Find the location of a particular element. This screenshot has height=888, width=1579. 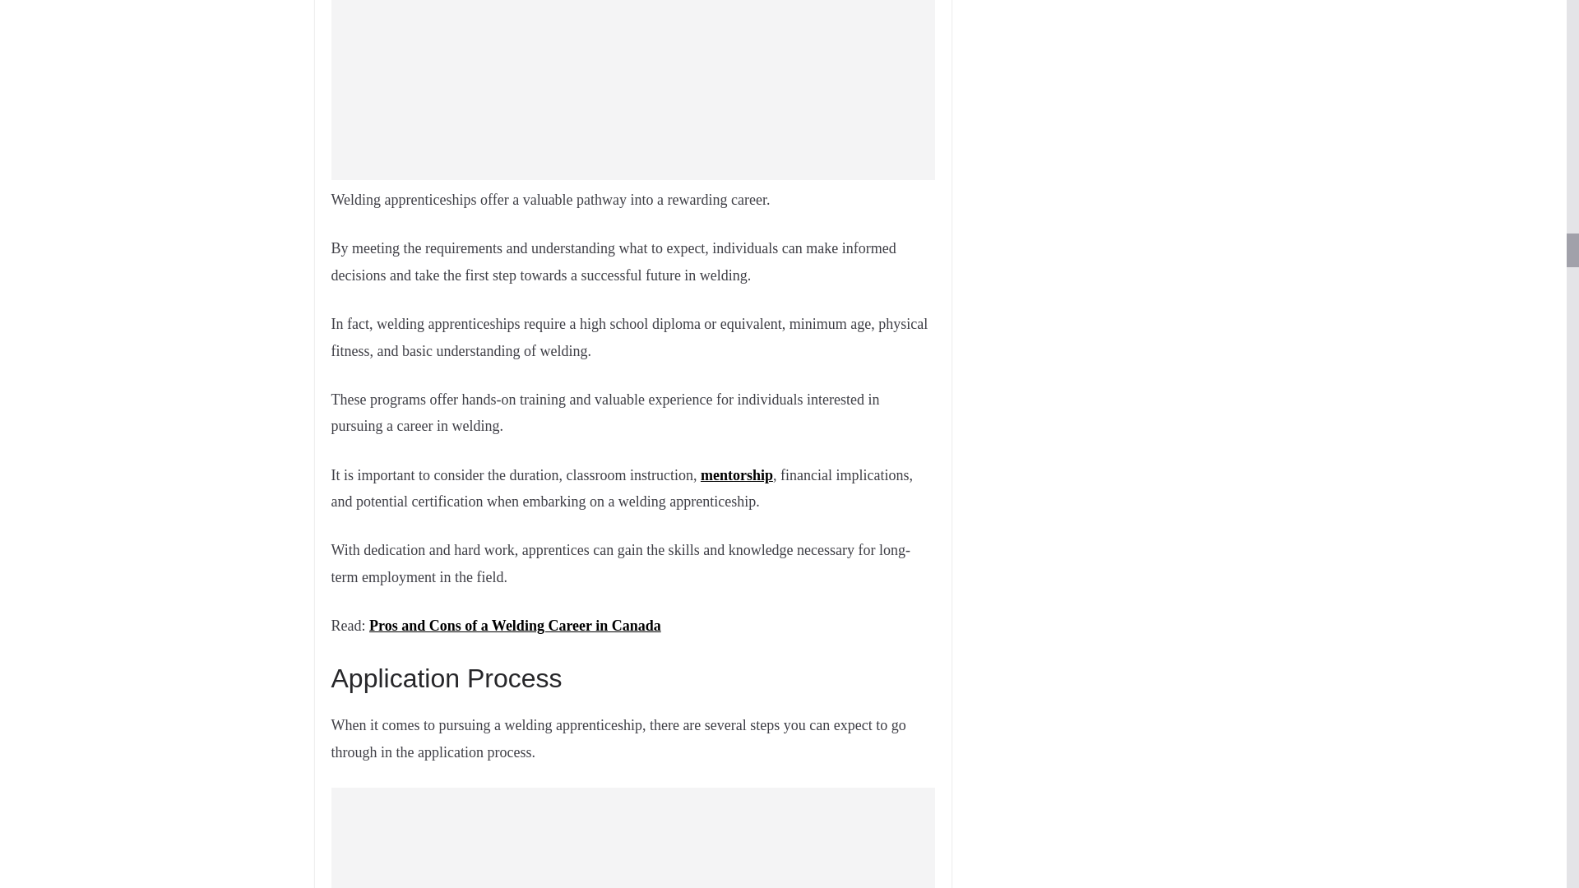

mentorship is located at coordinates (737, 475).